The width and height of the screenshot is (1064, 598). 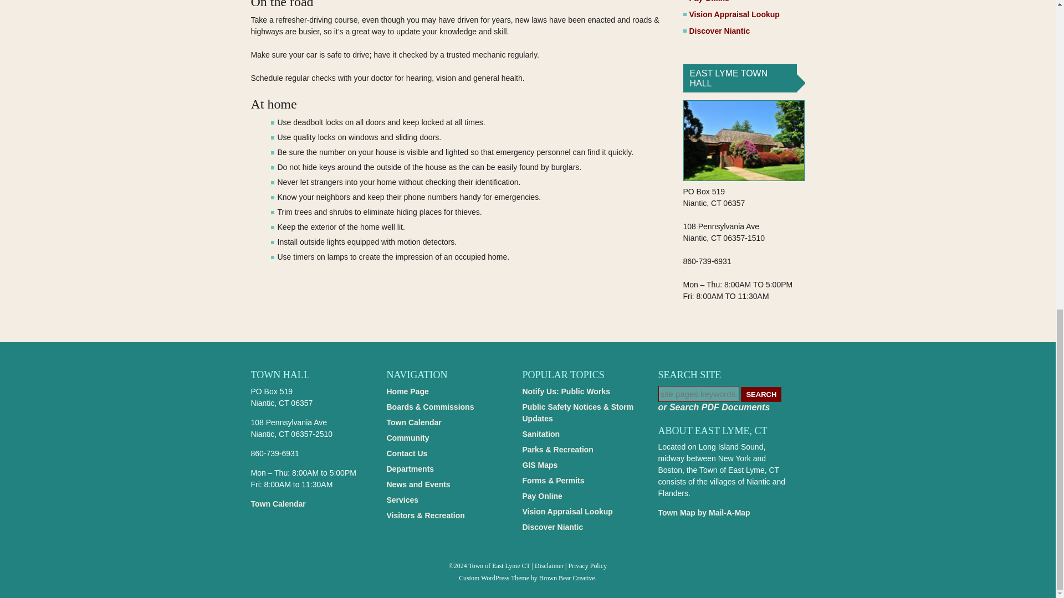 I want to click on SEARCH, so click(x=760, y=394).